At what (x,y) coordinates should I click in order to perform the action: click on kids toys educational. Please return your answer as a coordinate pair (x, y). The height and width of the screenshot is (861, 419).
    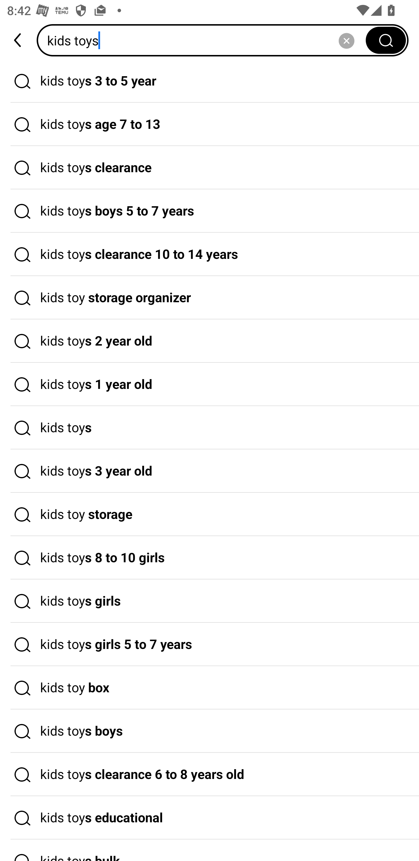
    Looking at the image, I should click on (210, 818).